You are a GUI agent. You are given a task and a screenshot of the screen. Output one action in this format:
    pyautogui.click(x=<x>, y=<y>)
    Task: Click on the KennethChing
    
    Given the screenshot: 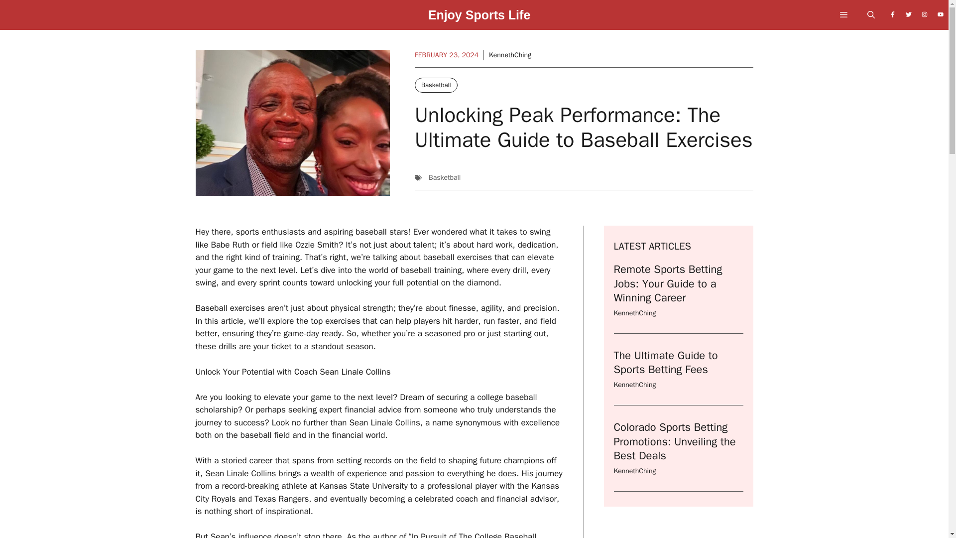 What is the action you would take?
    pyautogui.click(x=634, y=471)
    